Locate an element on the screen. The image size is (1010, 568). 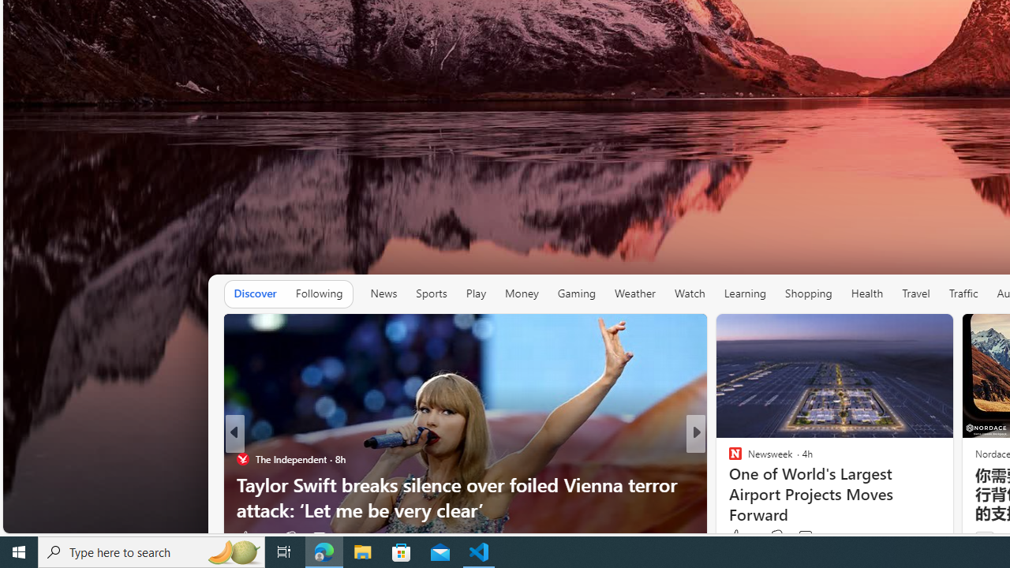
5 Like is located at coordinates (734, 537).